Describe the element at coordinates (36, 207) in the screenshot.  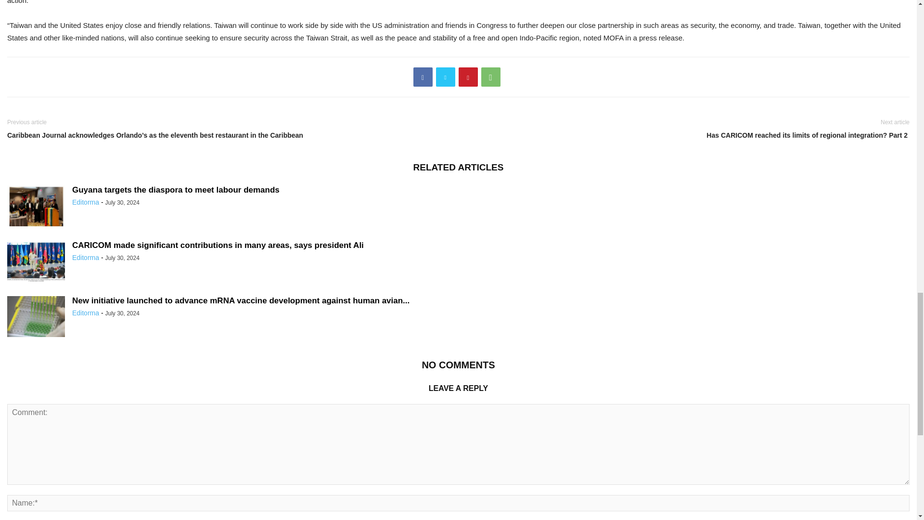
I see `Guyana targets the diaspora to meet labour demands` at that location.